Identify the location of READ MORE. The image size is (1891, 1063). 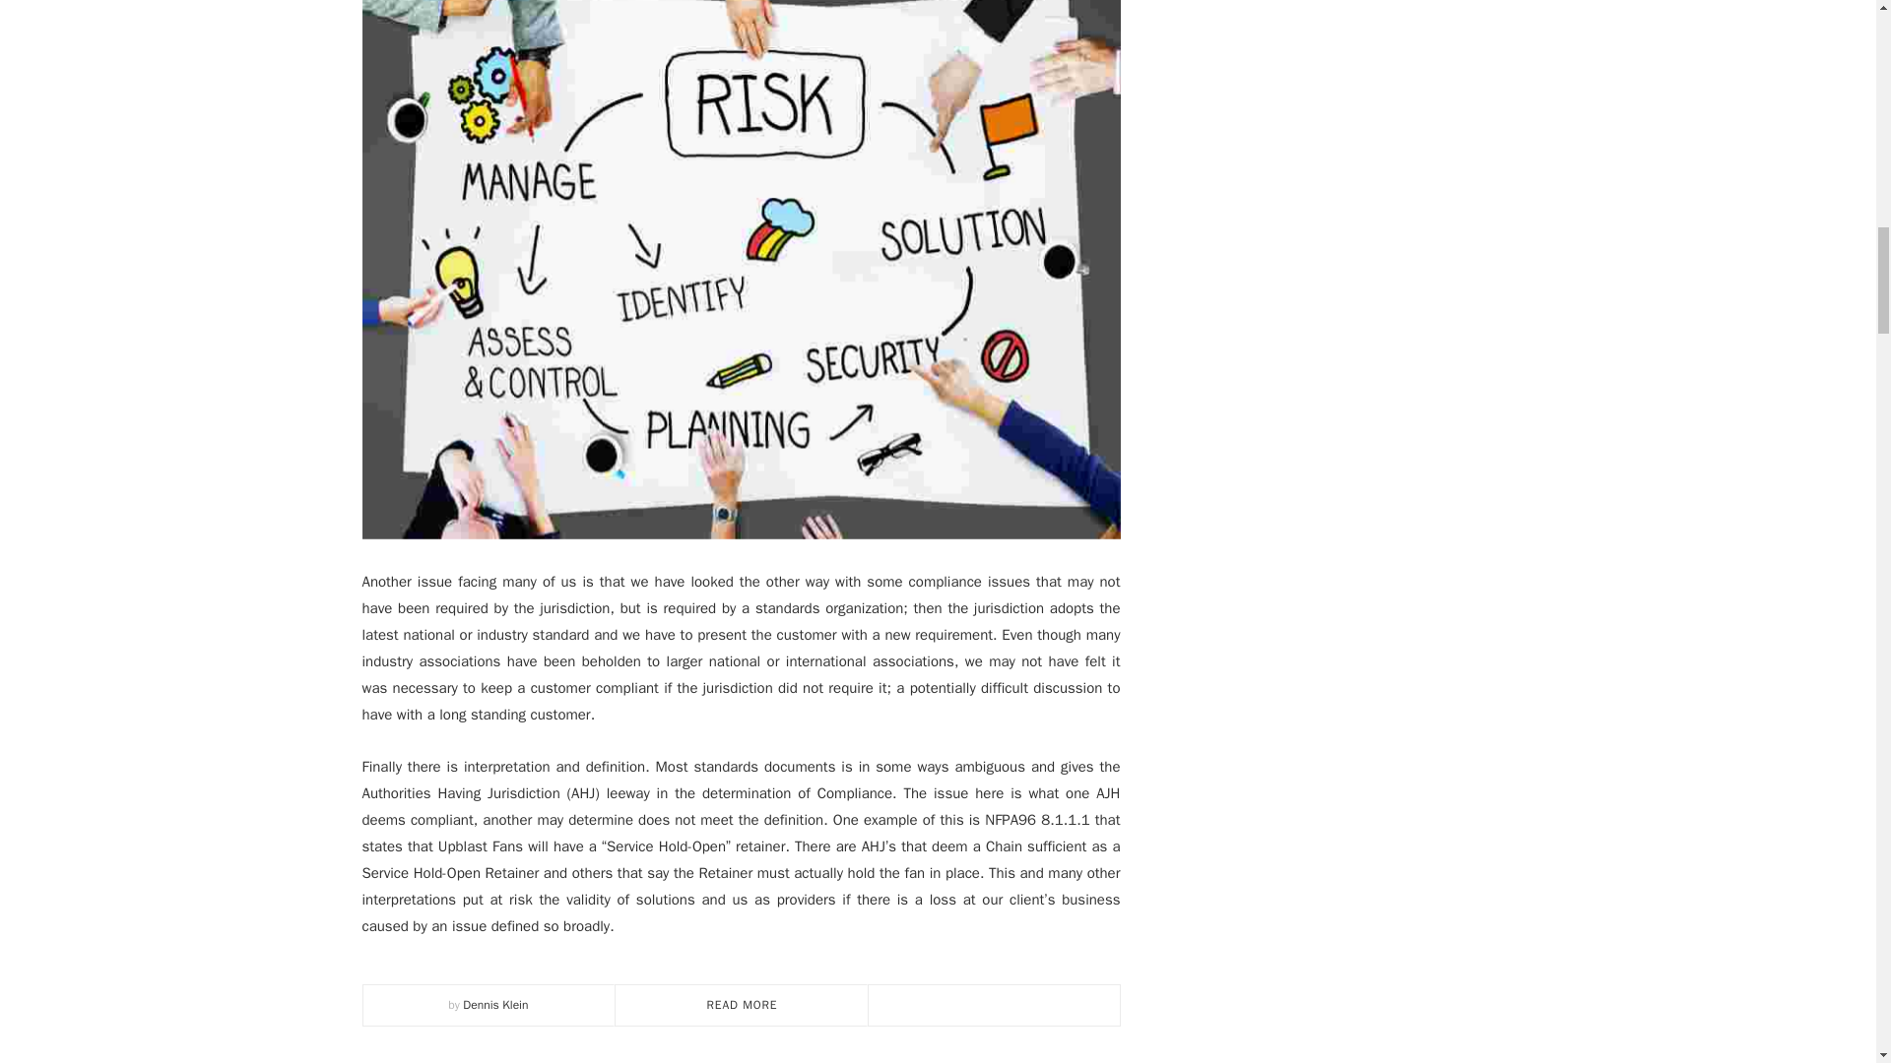
(743, 1005).